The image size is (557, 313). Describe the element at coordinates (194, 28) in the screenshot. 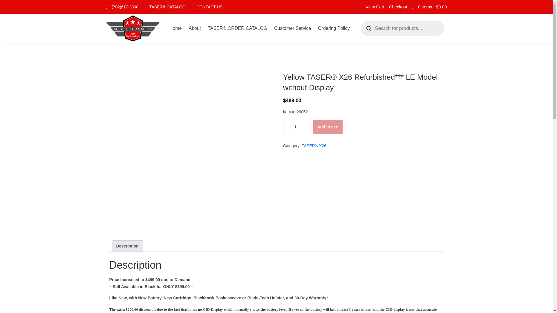

I see `About` at that location.